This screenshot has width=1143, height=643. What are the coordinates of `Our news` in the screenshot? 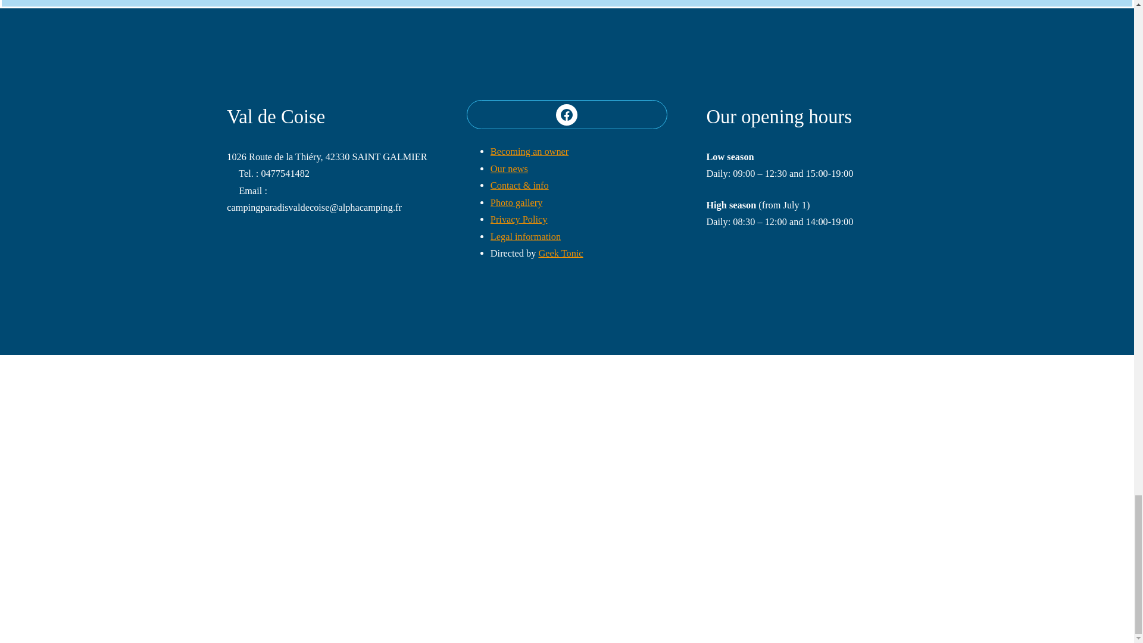 It's located at (509, 168).